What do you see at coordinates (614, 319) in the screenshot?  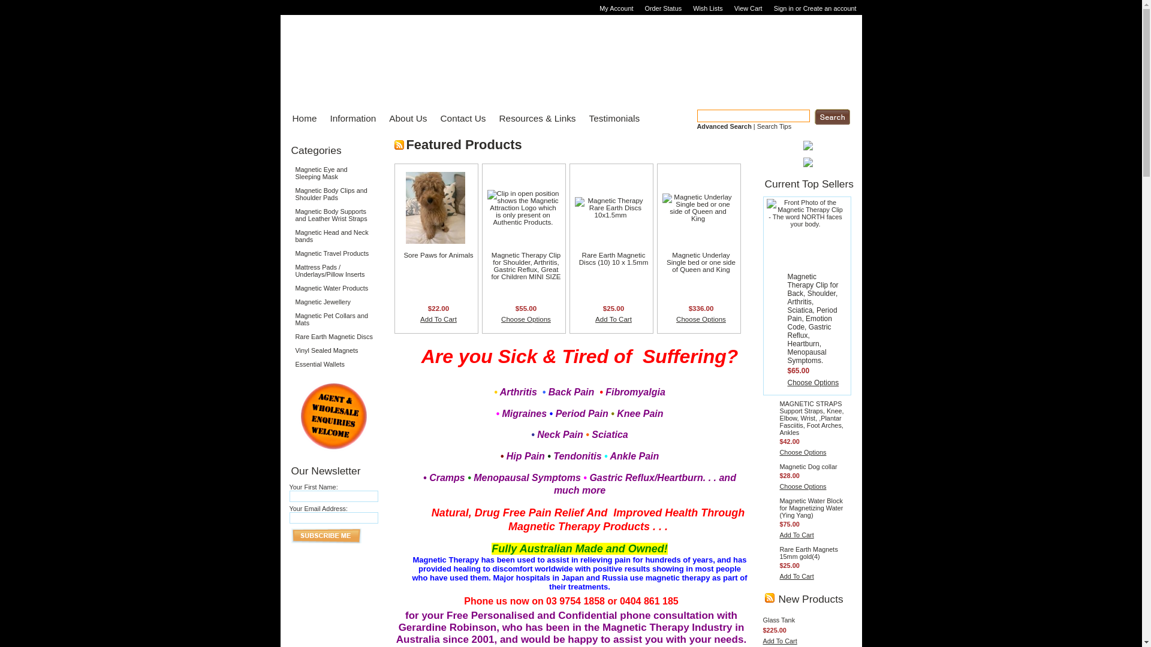 I see `Add To Cart` at bounding box center [614, 319].